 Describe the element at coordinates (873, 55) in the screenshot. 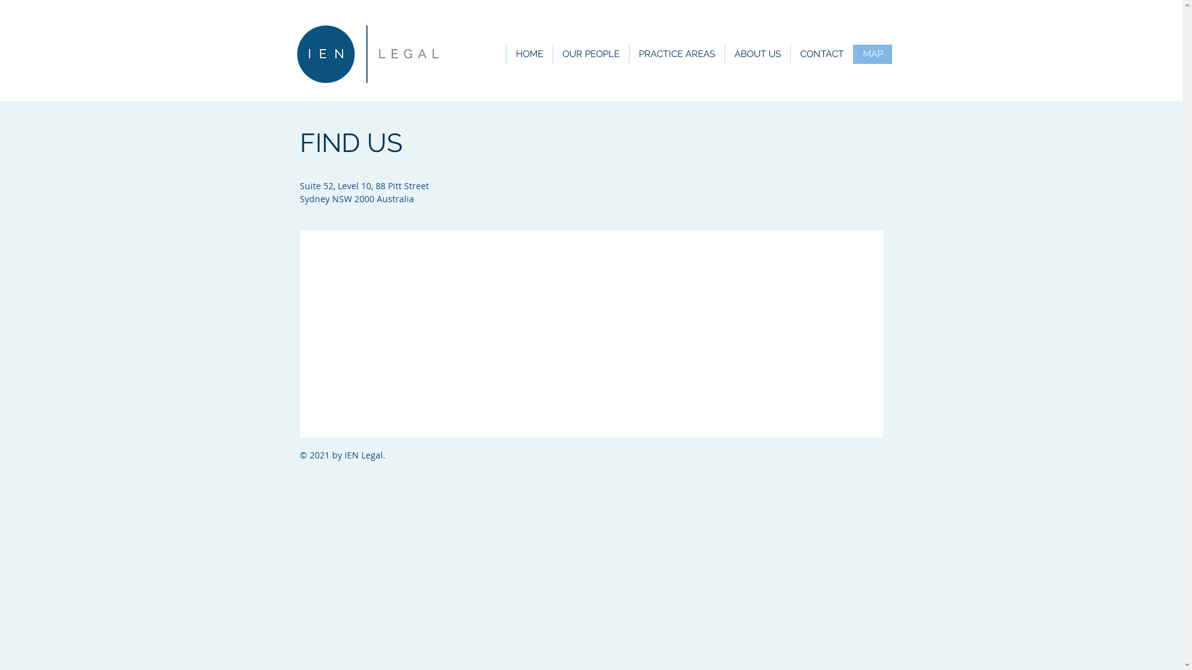

I see `MAP` at that location.